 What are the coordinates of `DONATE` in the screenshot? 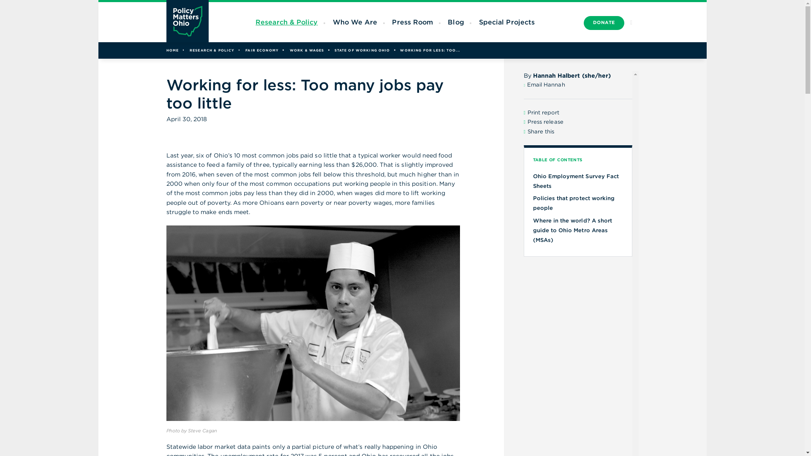 It's located at (604, 23).